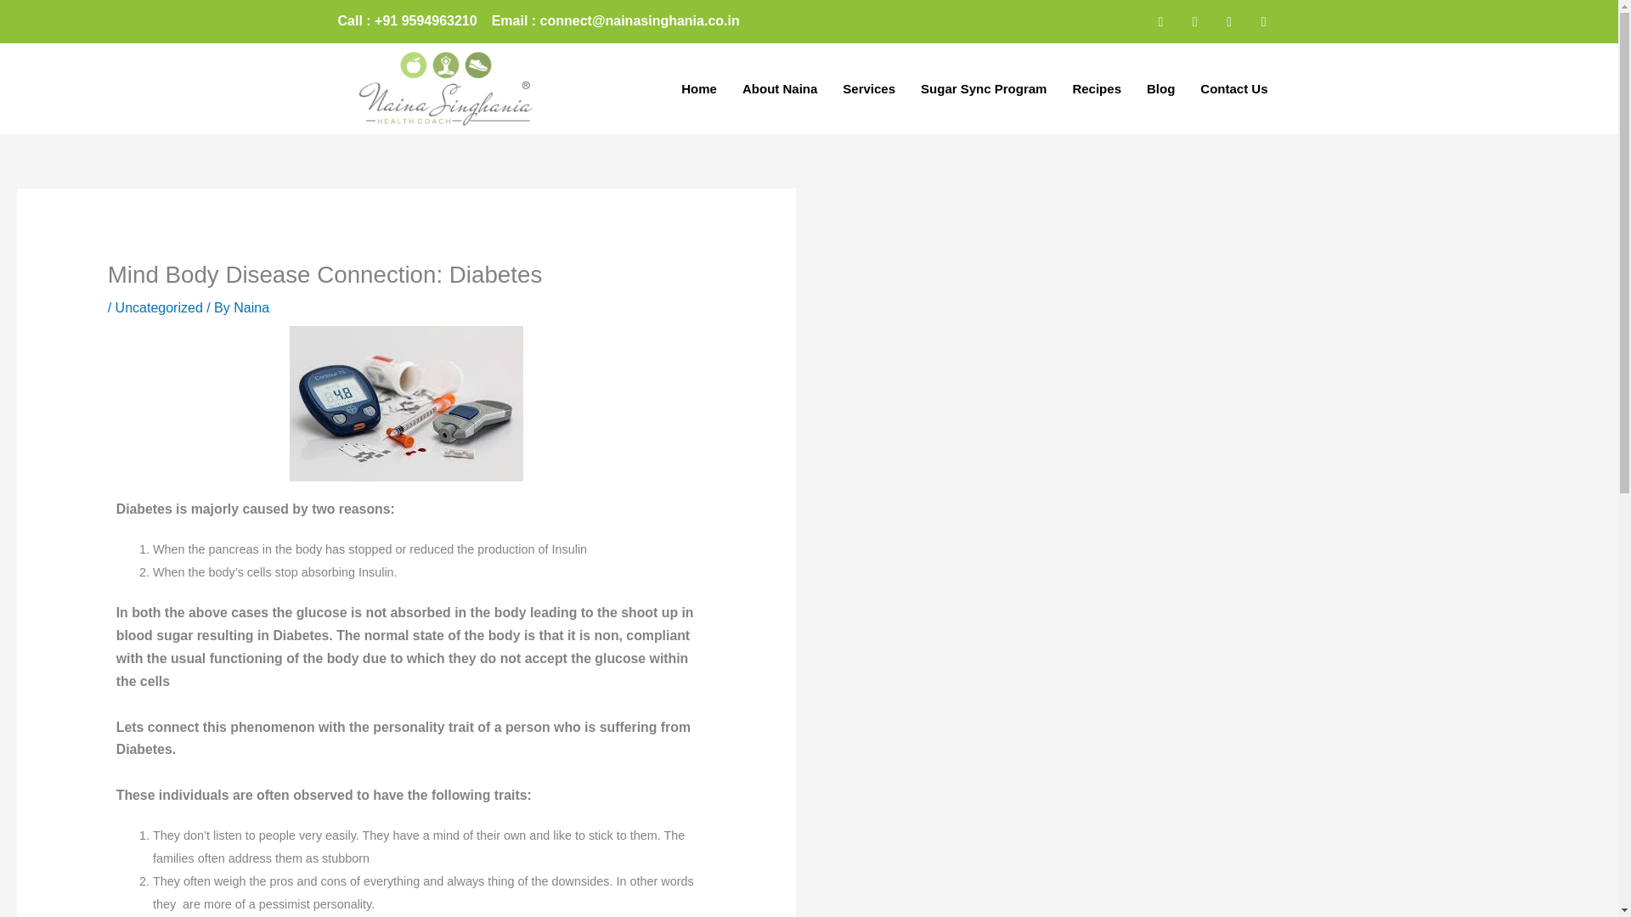  Describe the element at coordinates (251, 307) in the screenshot. I see `Naina` at that location.